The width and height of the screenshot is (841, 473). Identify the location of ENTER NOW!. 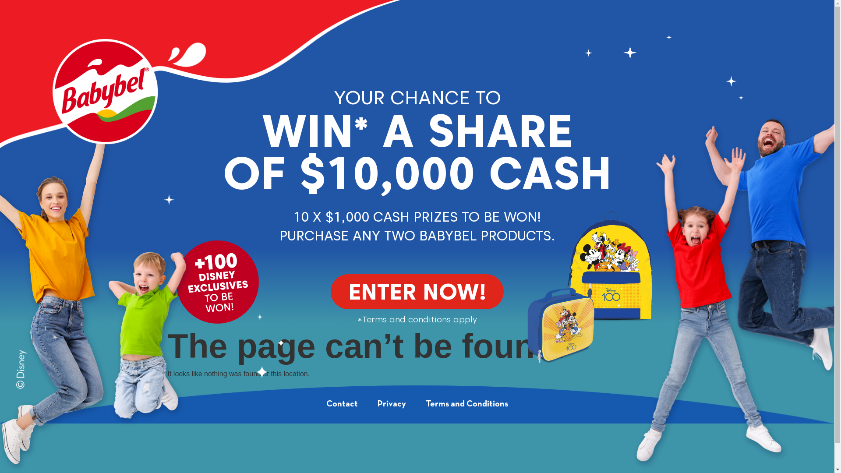
(417, 292).